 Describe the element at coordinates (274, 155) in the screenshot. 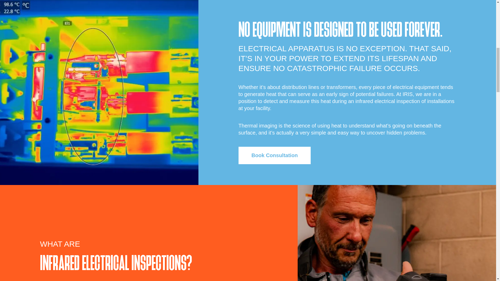

I see `Book Consultation` at that location.